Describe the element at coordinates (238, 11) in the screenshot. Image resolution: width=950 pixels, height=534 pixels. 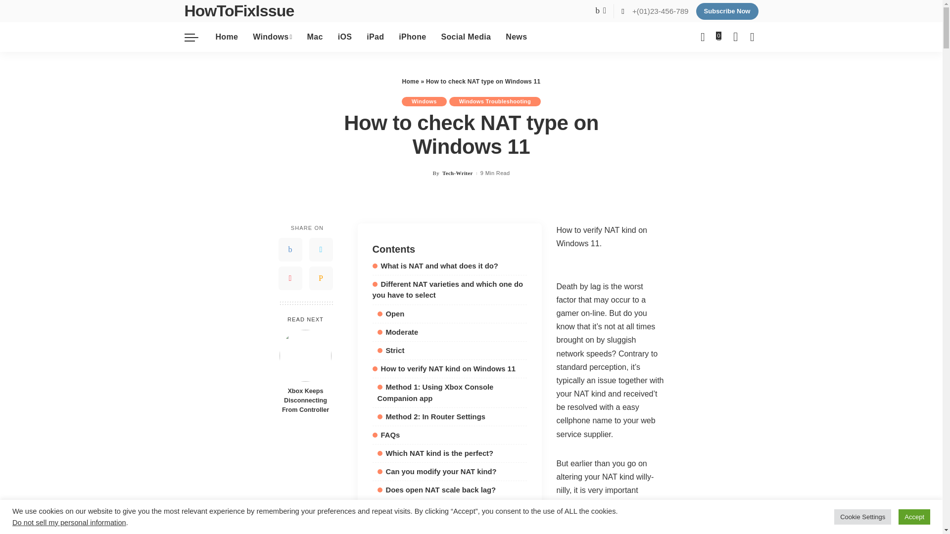
I see `HowToFixIssue` at that location.